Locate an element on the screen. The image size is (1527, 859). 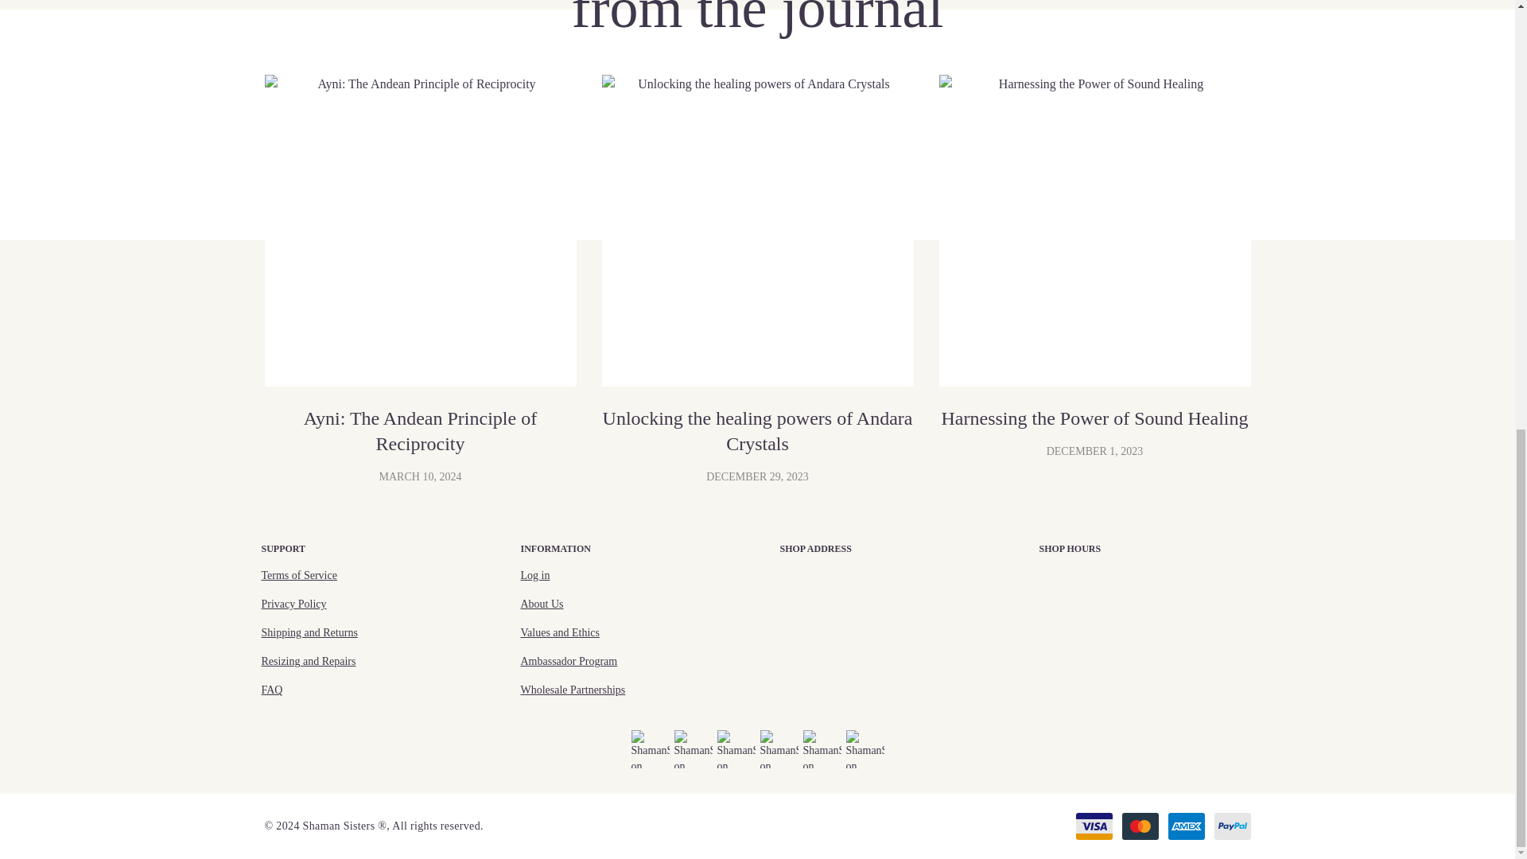
We accept VISA is located at coordinates (1093, 826).